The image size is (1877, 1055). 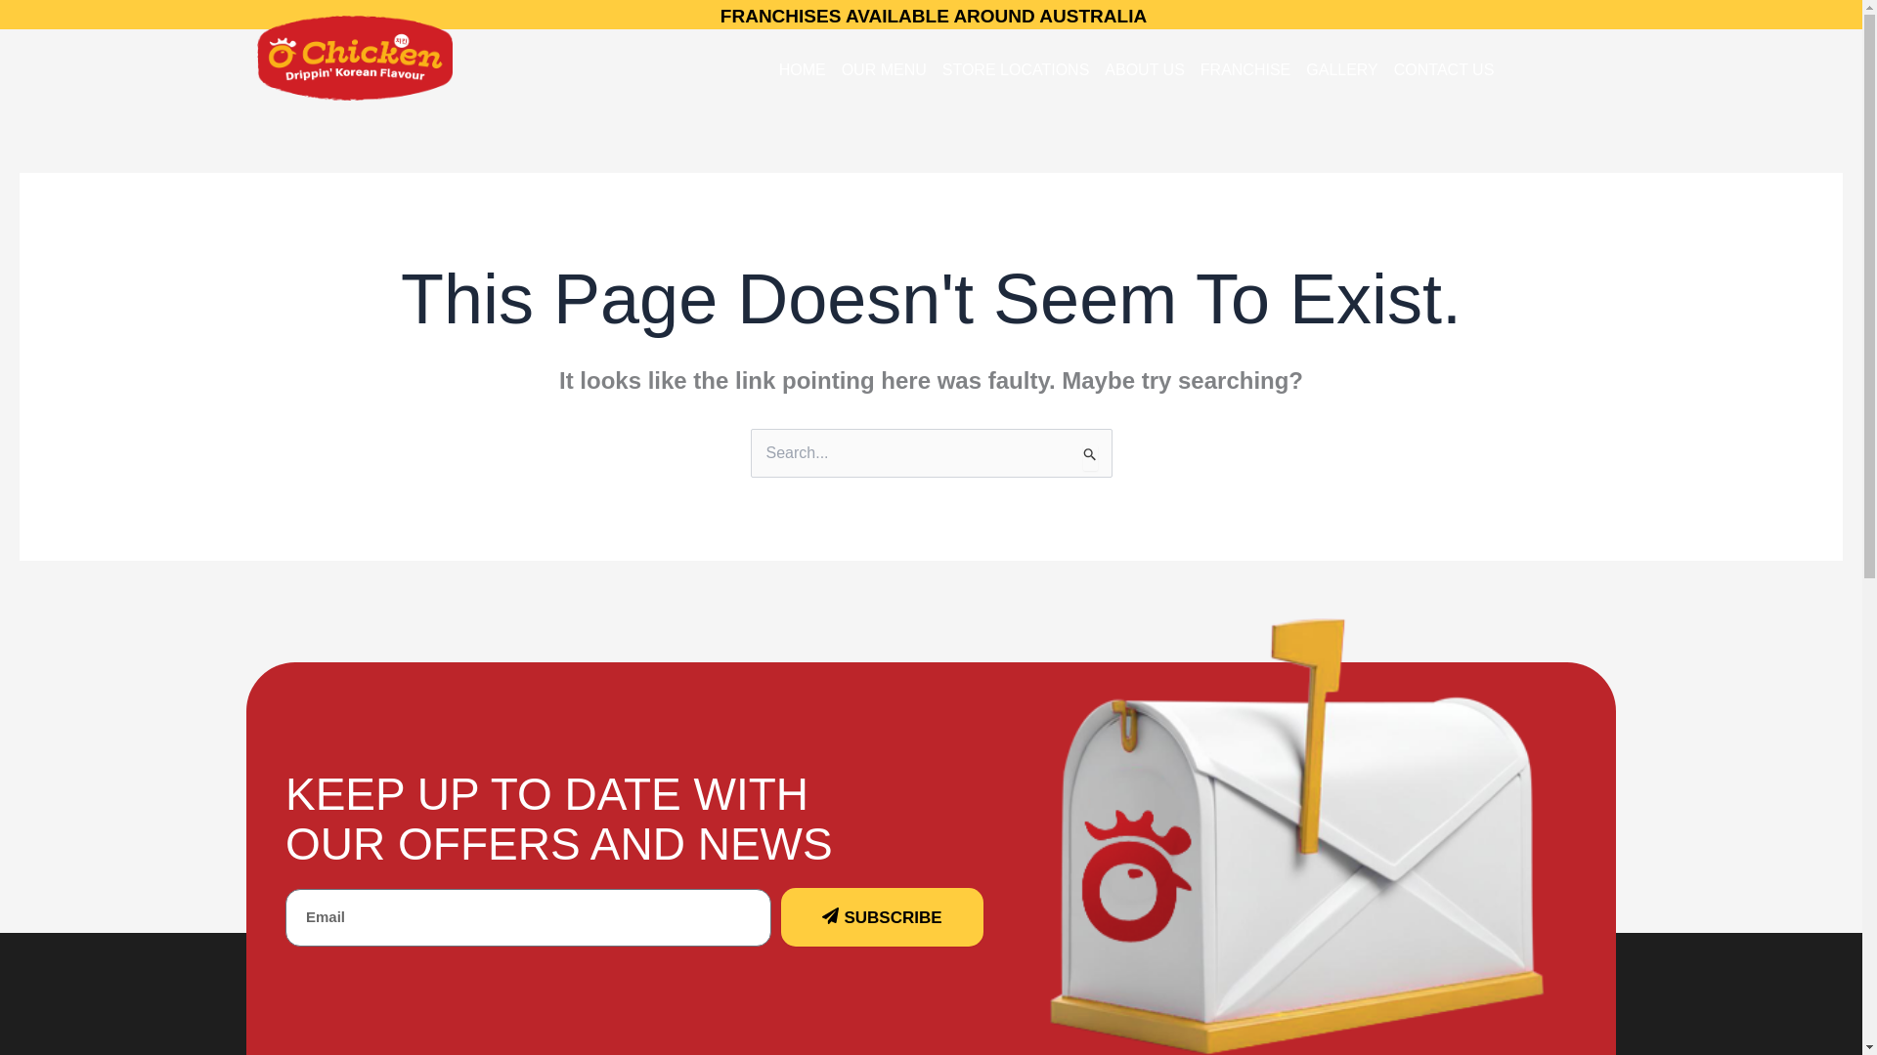 I want to click on GALLERY, so click(x=1342, y=70).